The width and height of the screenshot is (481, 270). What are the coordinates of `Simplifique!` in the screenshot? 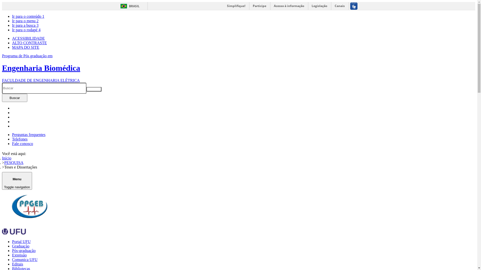 It's located at (236, 6).